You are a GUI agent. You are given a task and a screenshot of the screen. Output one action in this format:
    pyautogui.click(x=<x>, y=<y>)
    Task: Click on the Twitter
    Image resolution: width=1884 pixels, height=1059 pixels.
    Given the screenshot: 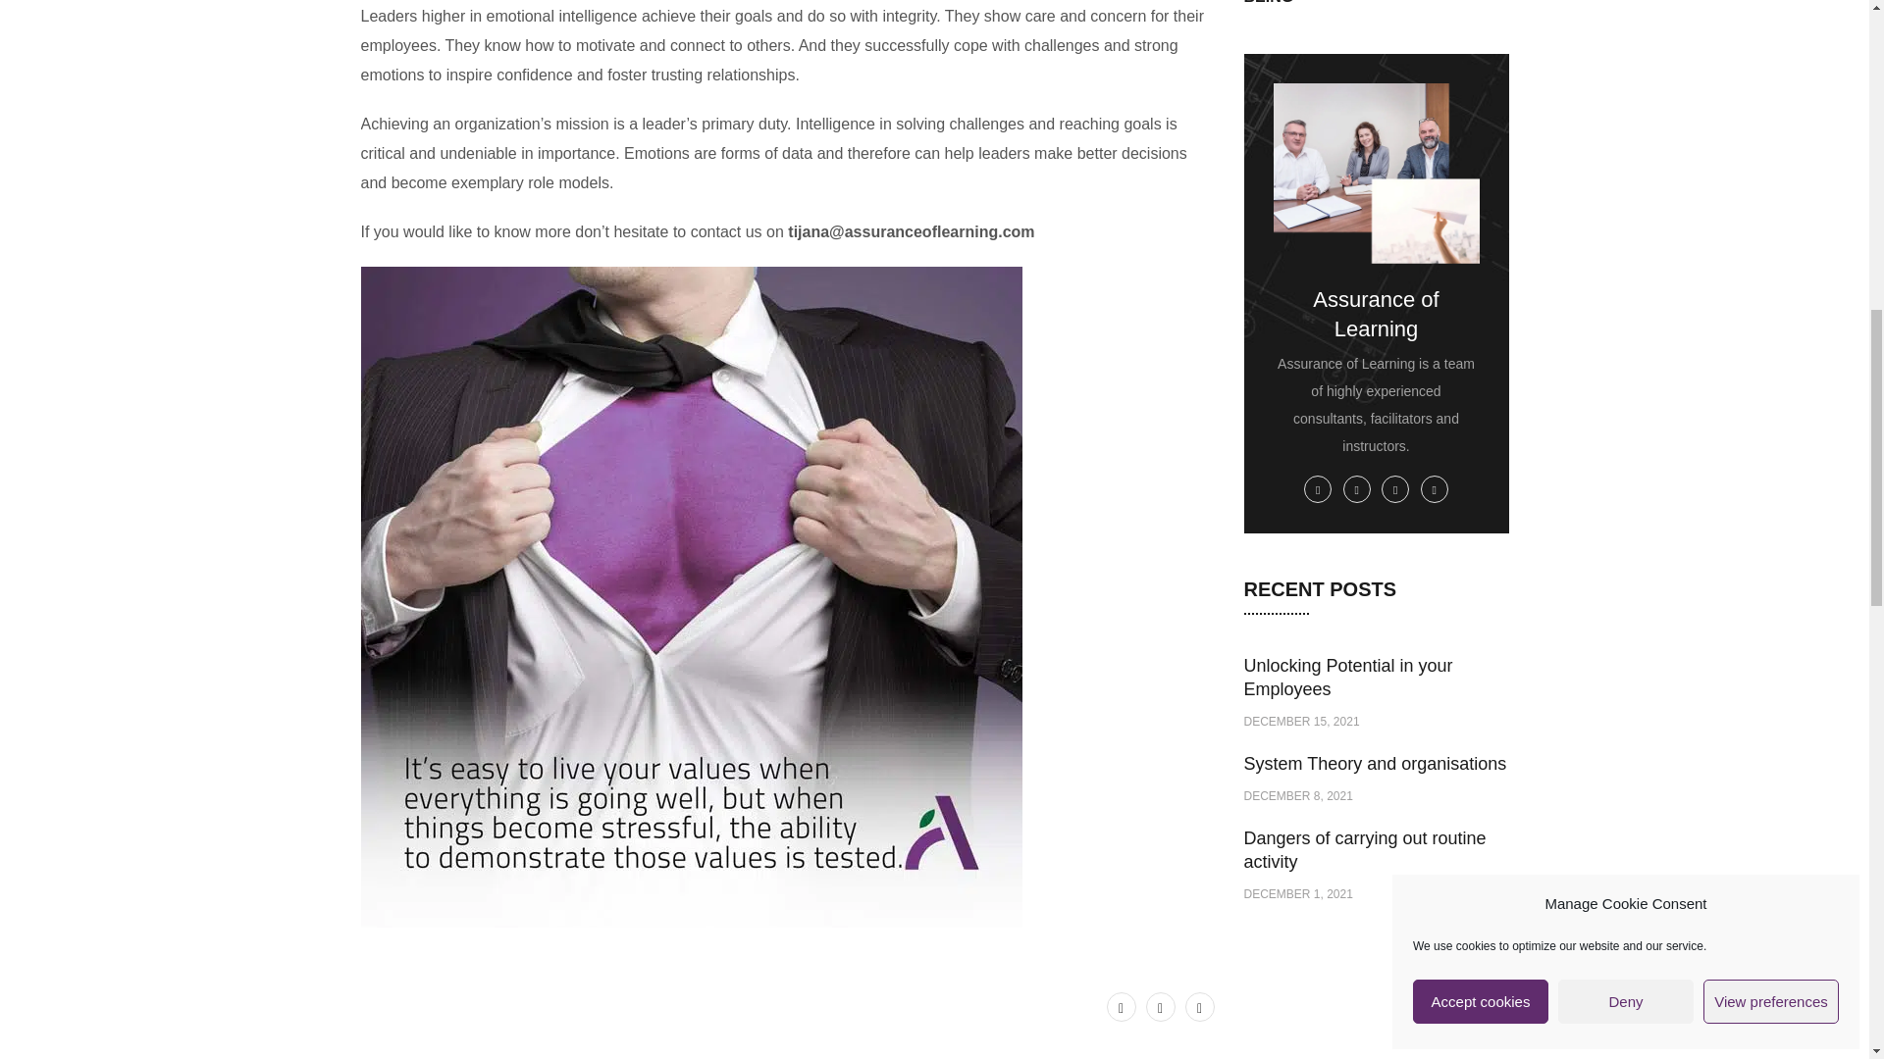 What is the action you would take?
    pyautogui.click(x=1121, y=1006)
    